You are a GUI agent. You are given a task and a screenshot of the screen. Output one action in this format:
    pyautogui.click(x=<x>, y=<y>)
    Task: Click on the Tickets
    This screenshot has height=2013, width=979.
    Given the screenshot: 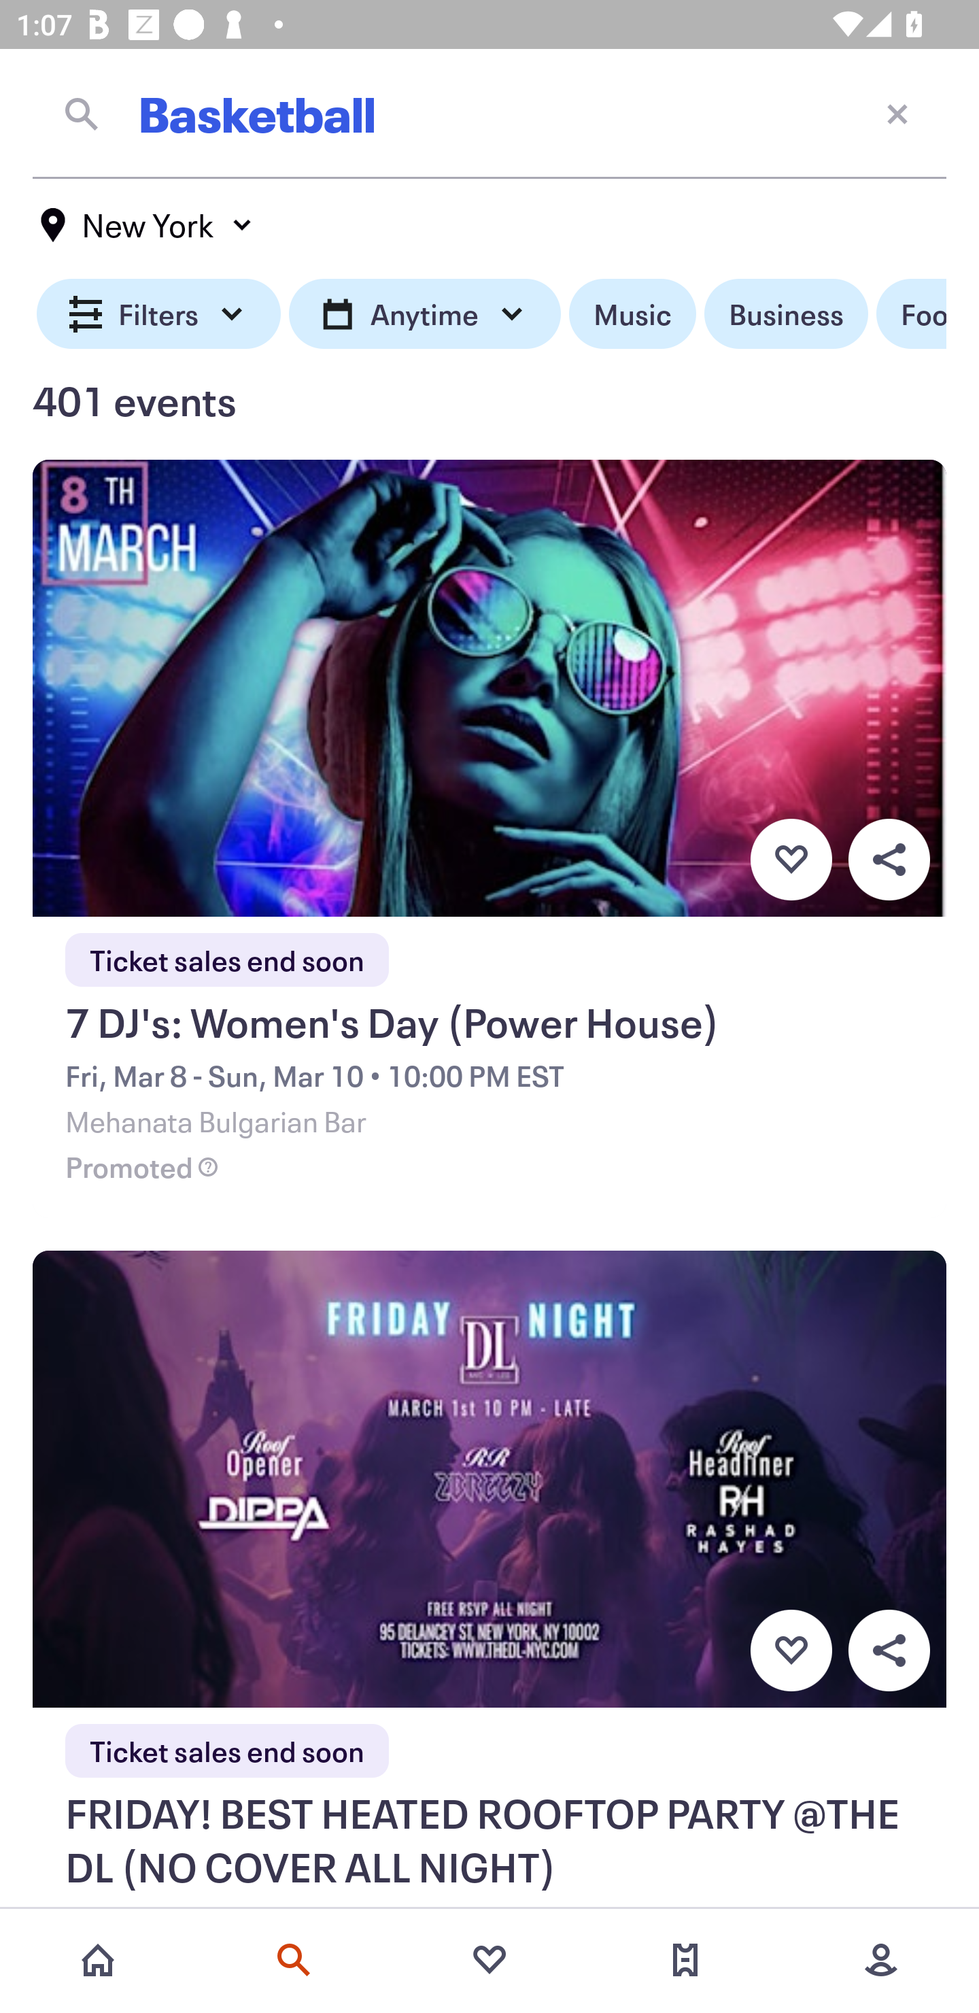 What is the action you would take?
    pyautogui.click(x=685, y=1960)
    